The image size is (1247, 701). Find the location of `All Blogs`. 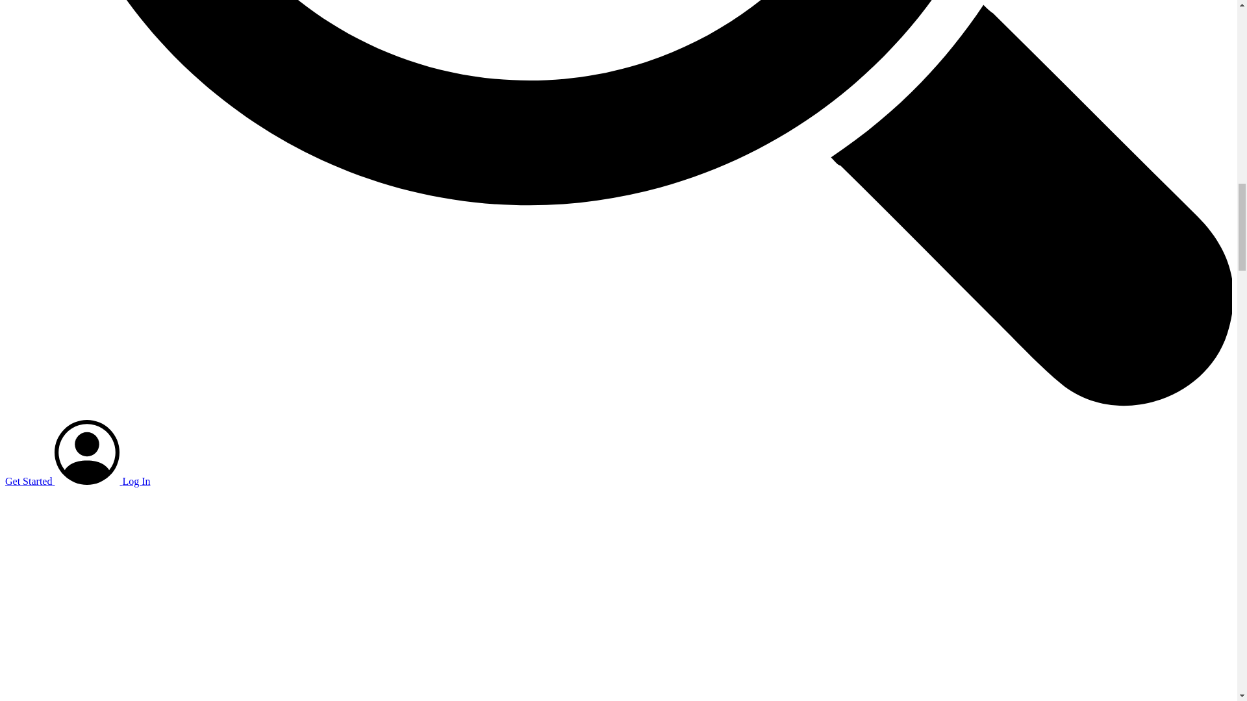

All Blogs is located at coordinates (25, 493).